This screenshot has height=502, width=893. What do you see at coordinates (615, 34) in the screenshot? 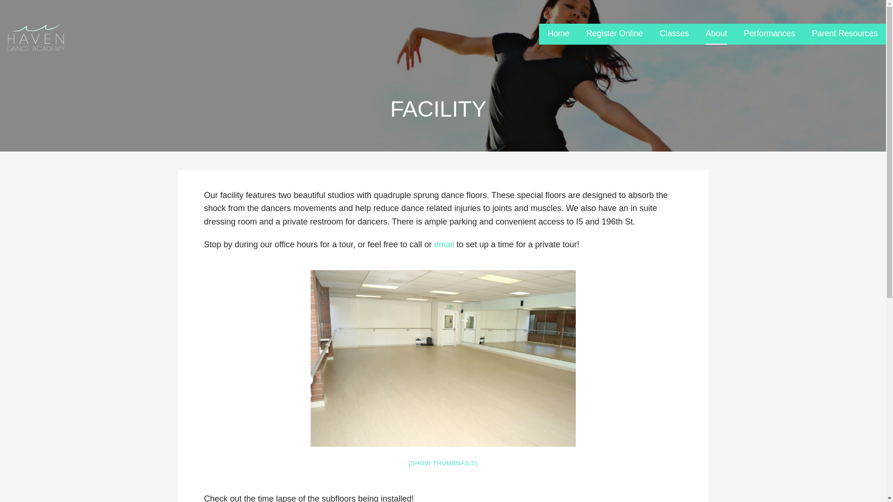
I see `Register Online` at bounding box center [615, 34].